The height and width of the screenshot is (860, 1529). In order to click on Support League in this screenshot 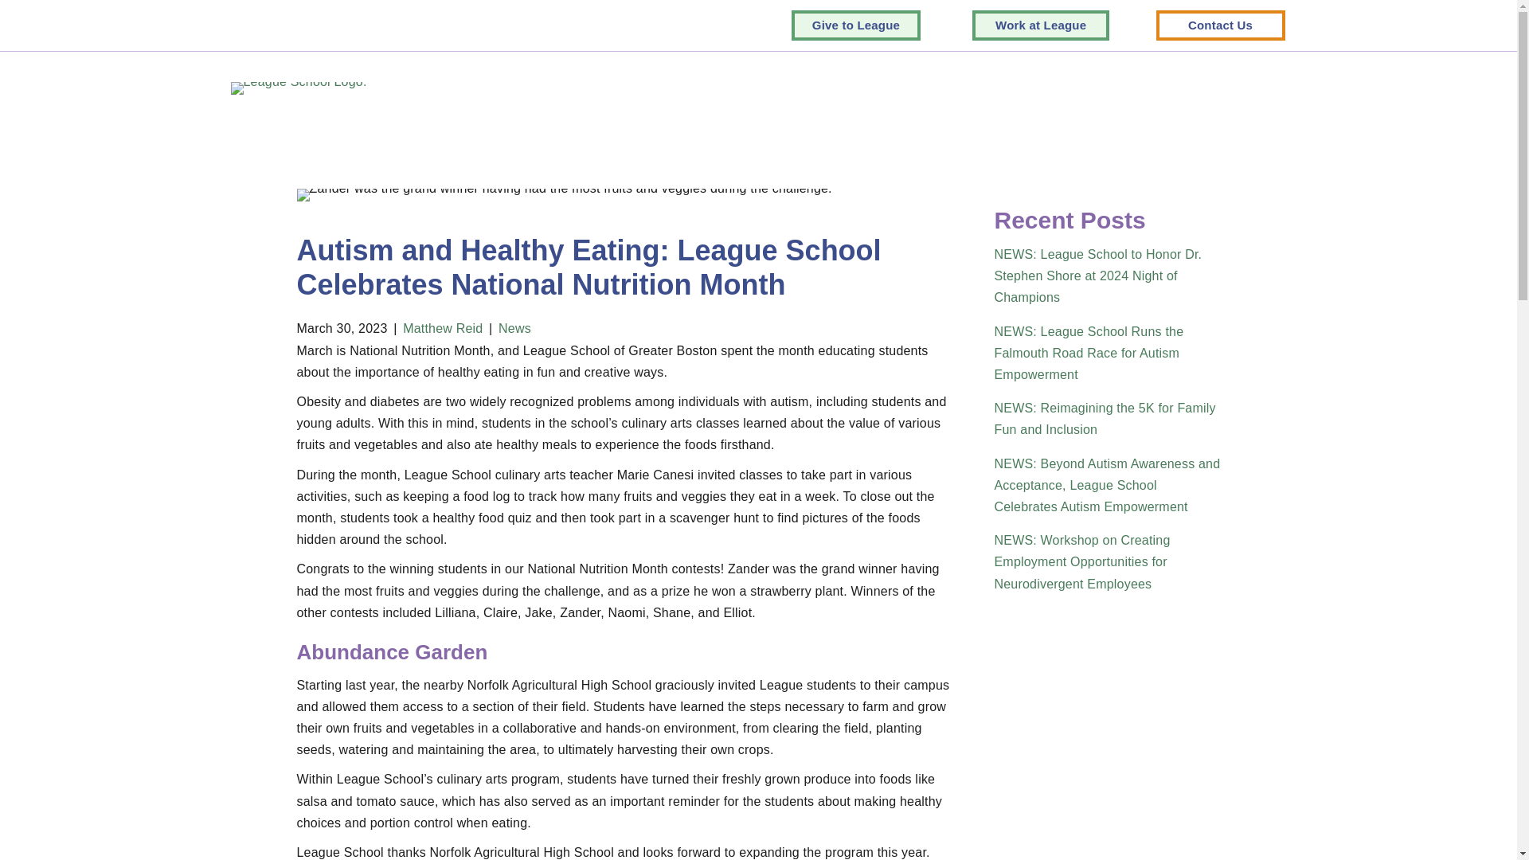, I will do `click(964, 88)`.